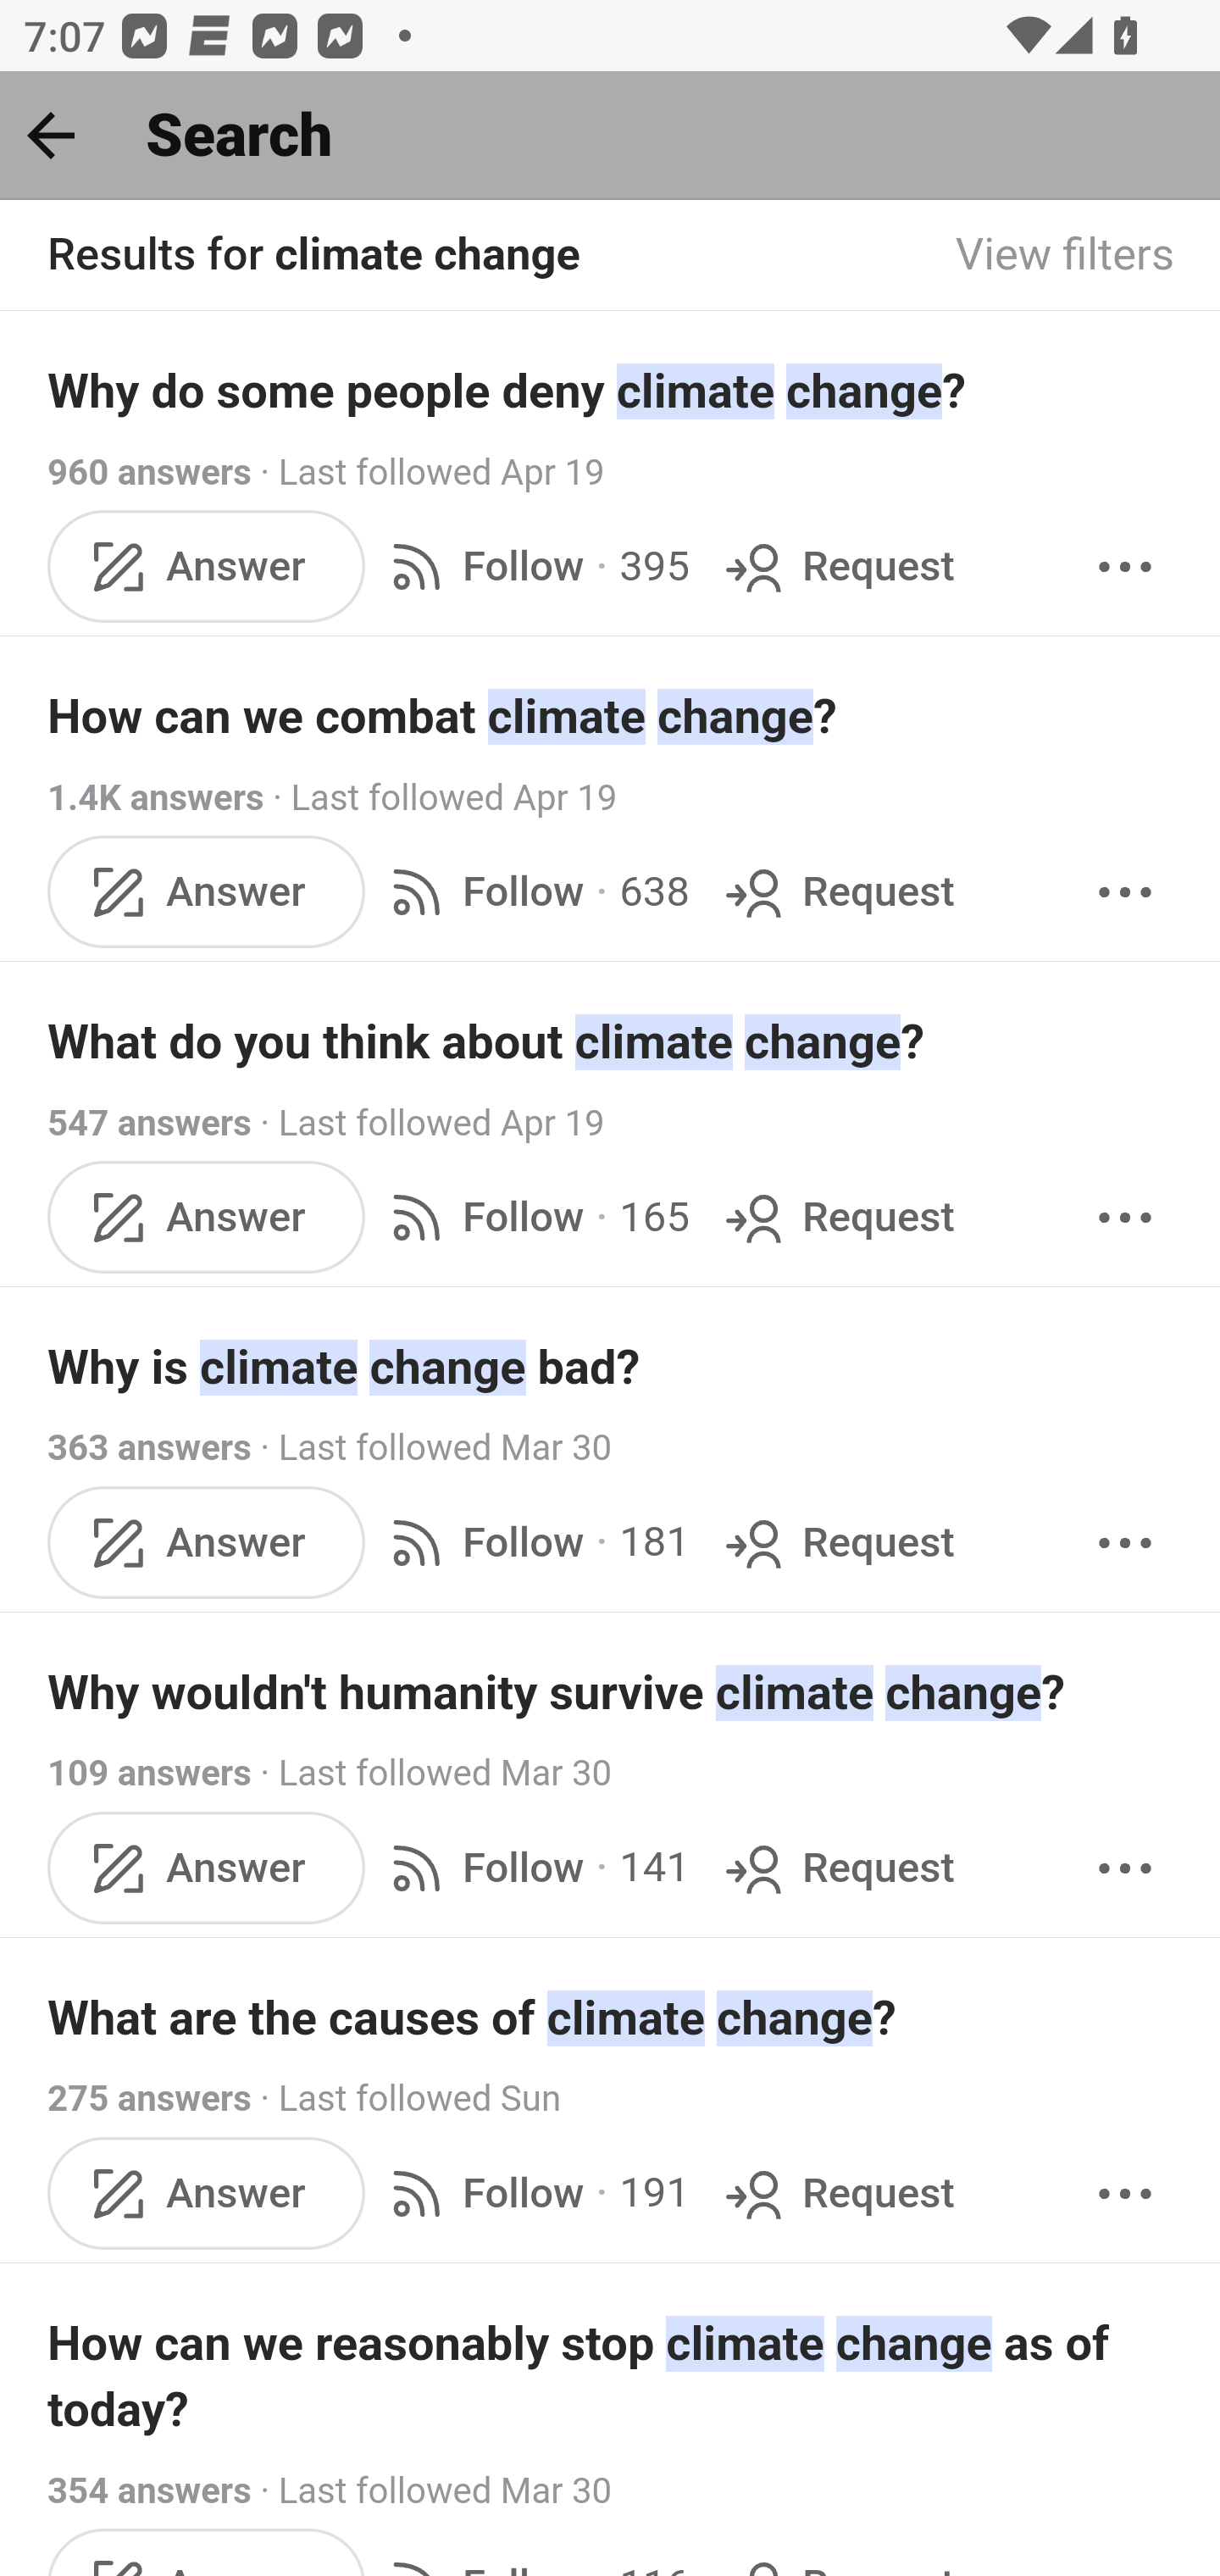 This screenshot has width=1220, height=2576. I want to click on More, so click(1125, 1868).